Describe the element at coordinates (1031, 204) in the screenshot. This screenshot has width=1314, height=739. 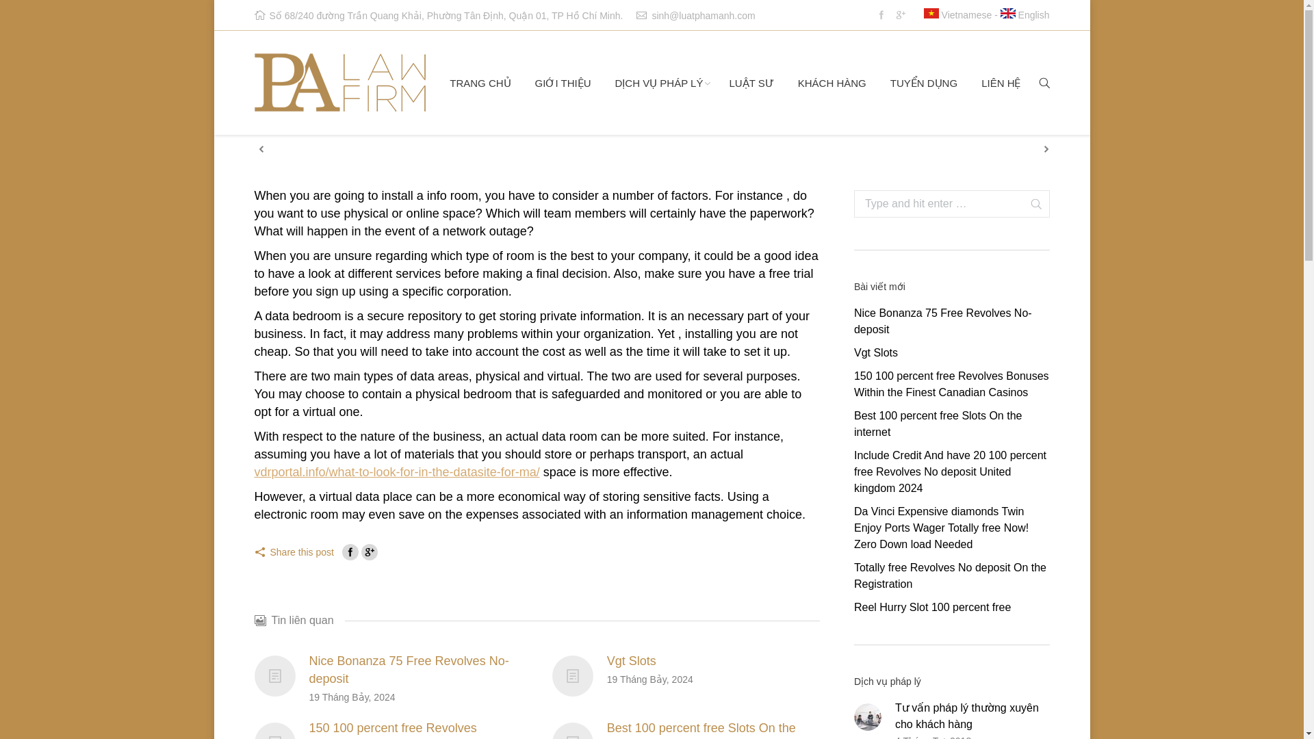
I see `Go!` at that location.